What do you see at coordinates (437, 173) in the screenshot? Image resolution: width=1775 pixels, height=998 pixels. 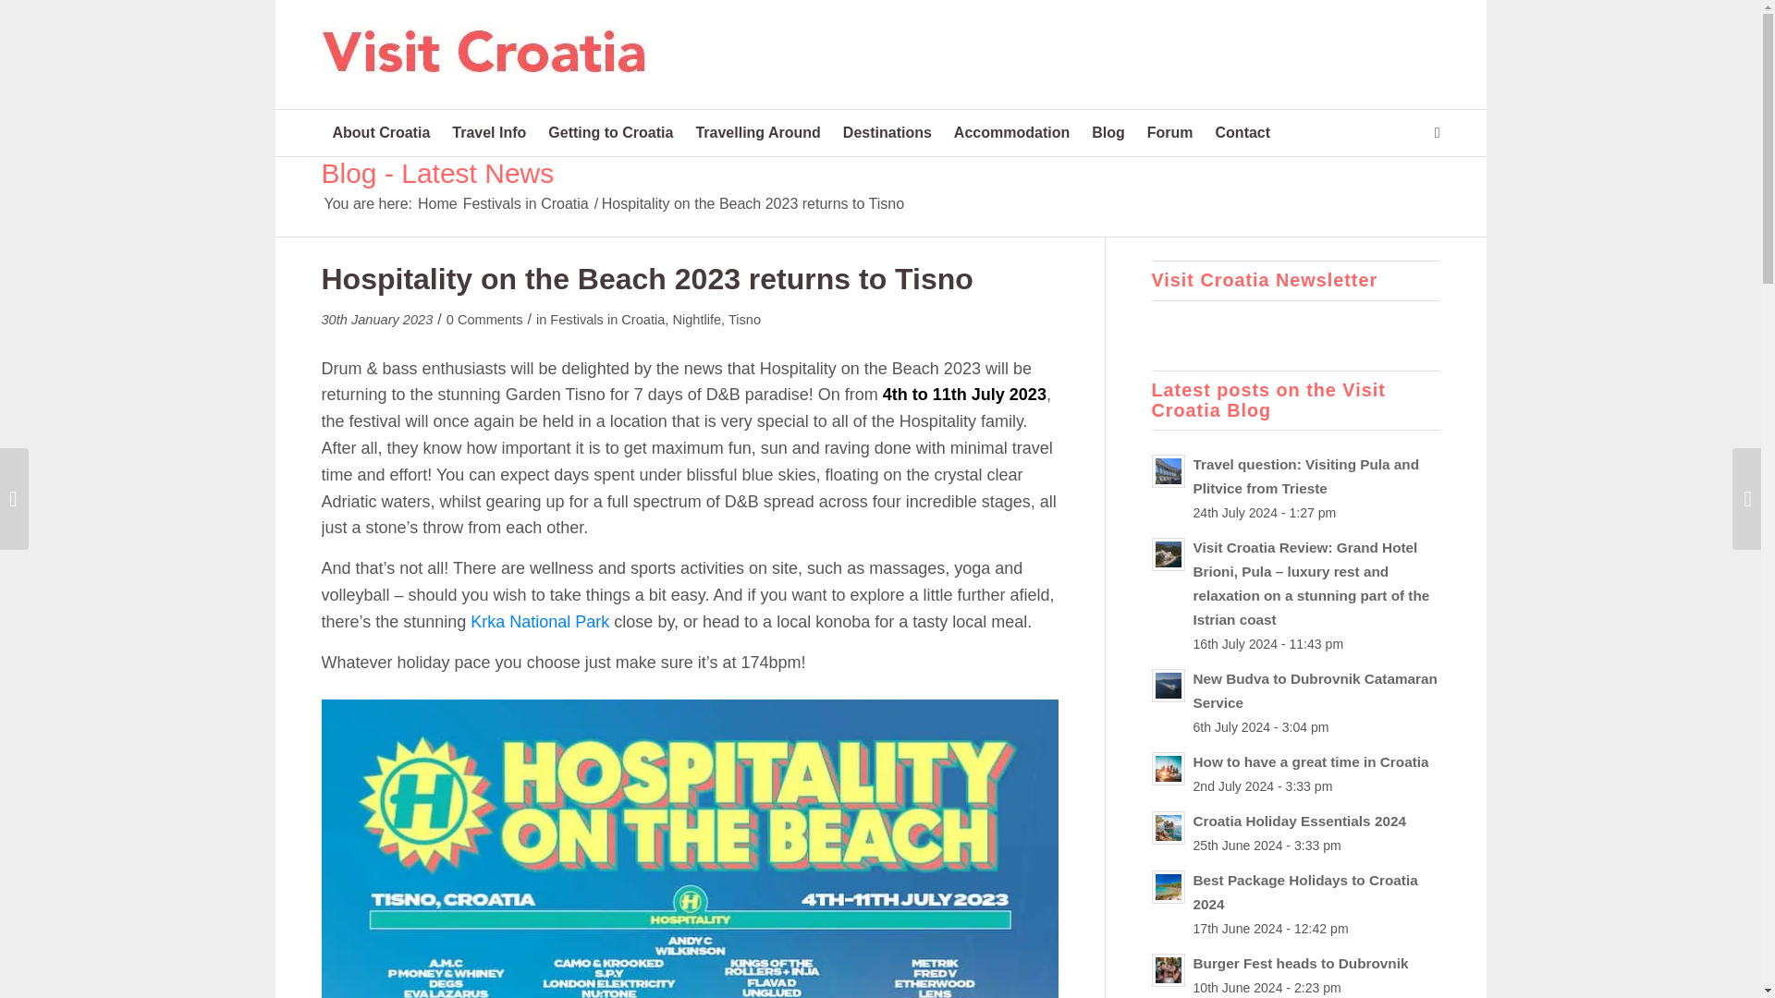 I see `Permanent Link: Blog - Latest News` at bounding box center [437, 173].